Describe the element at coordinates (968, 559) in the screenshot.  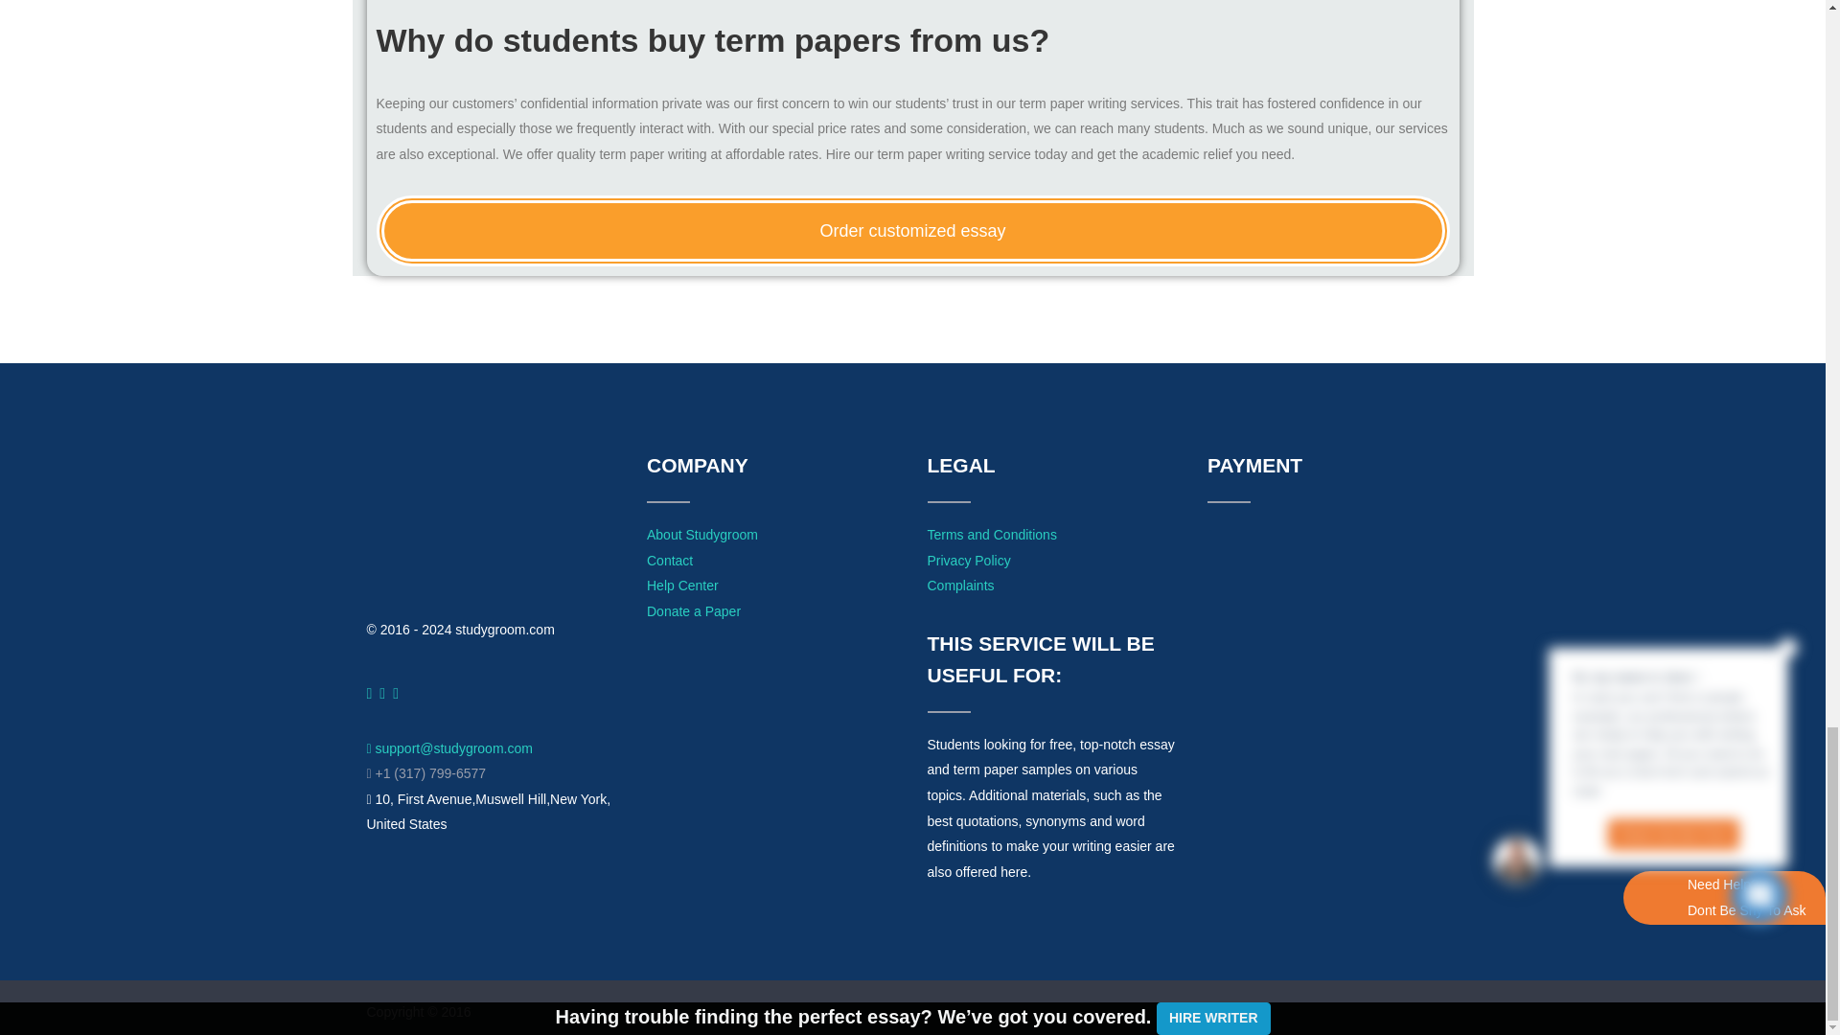
I see `Privacy Policy` at that location.